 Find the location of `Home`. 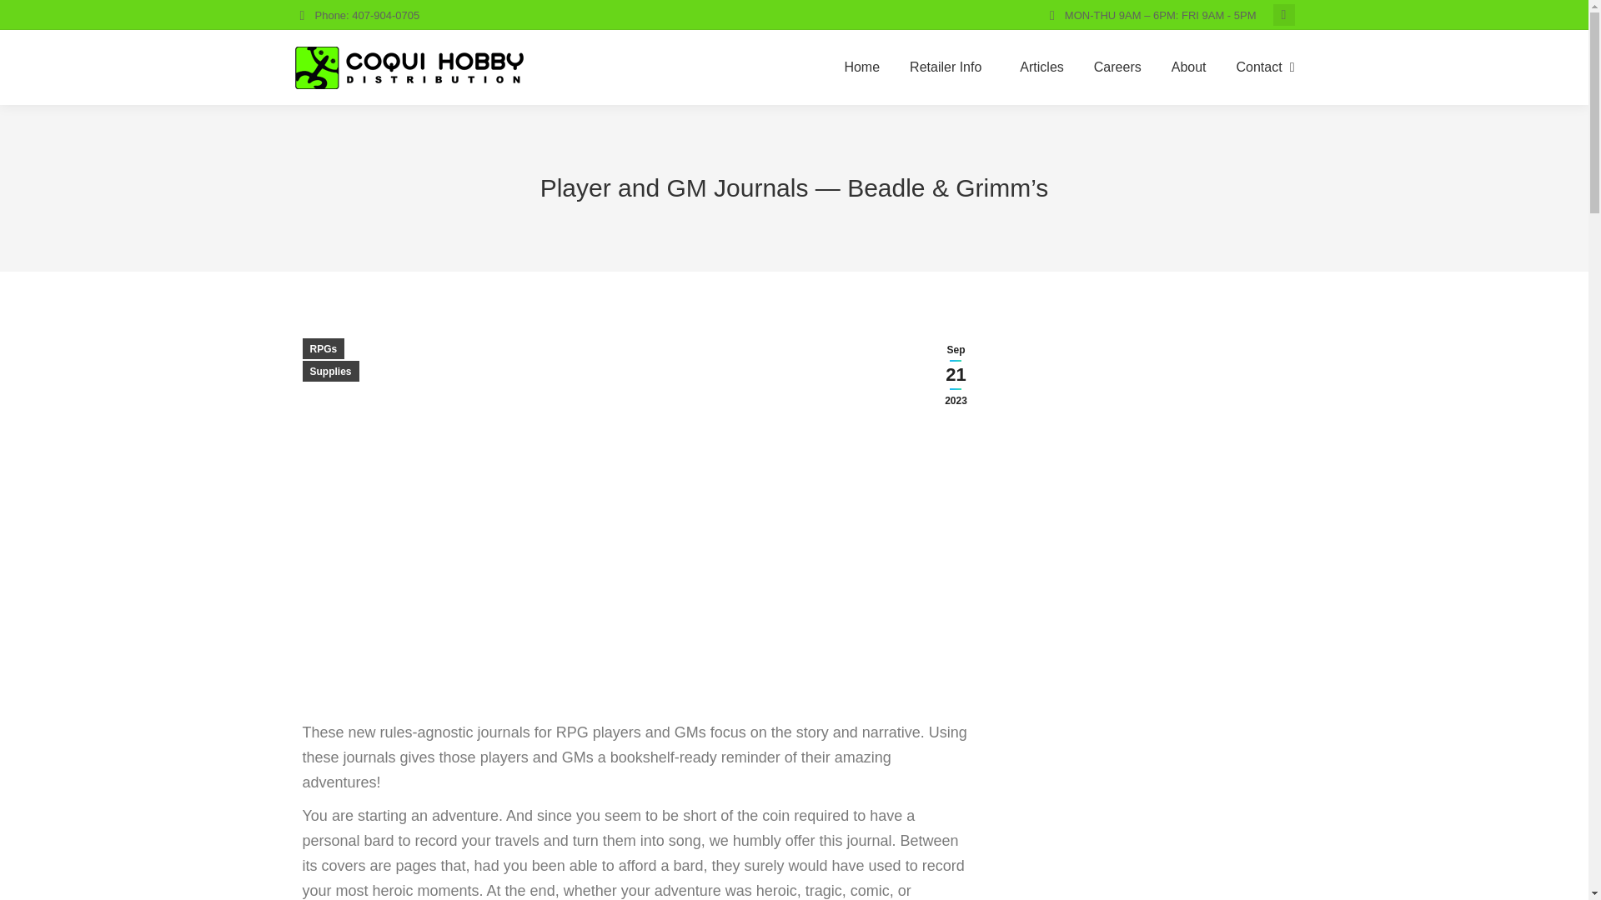

Home is located at coordinates (862, 67).